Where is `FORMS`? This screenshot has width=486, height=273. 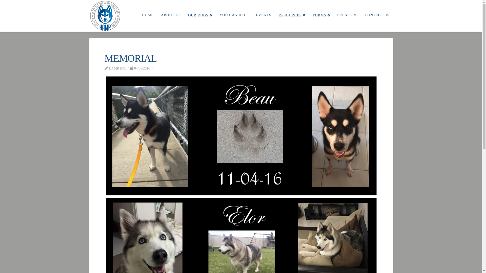
FORMS is located at coordinates (321, 14).